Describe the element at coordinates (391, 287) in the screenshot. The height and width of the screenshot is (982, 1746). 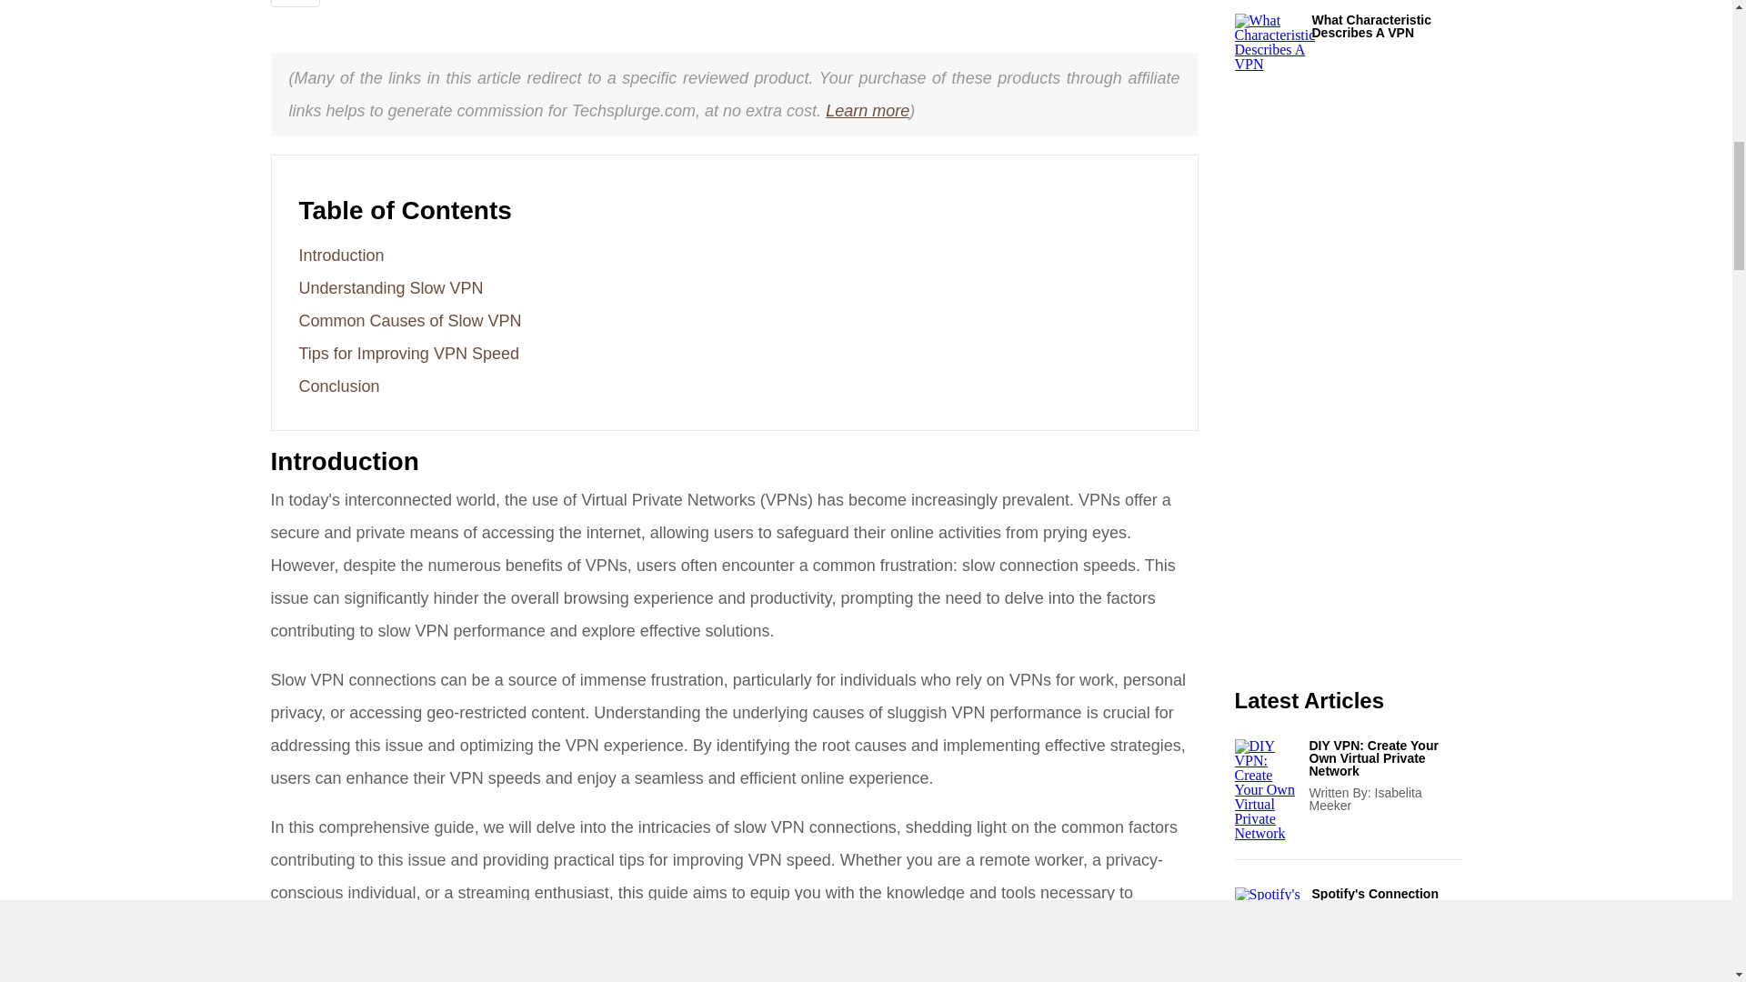
I see `Understanding Slow VPN` at that location.